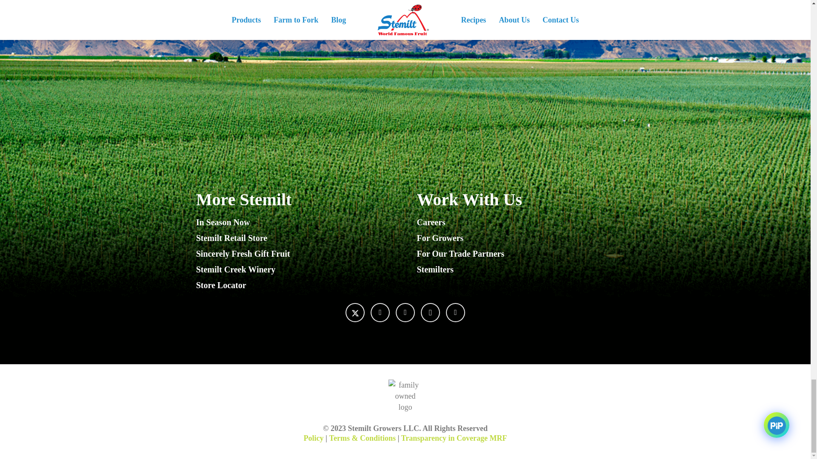 The height and width of the screenshot is (459, 817). Describe the element at coordinates (455, 312) in the screenshot. I see `Pinterest` at that location.